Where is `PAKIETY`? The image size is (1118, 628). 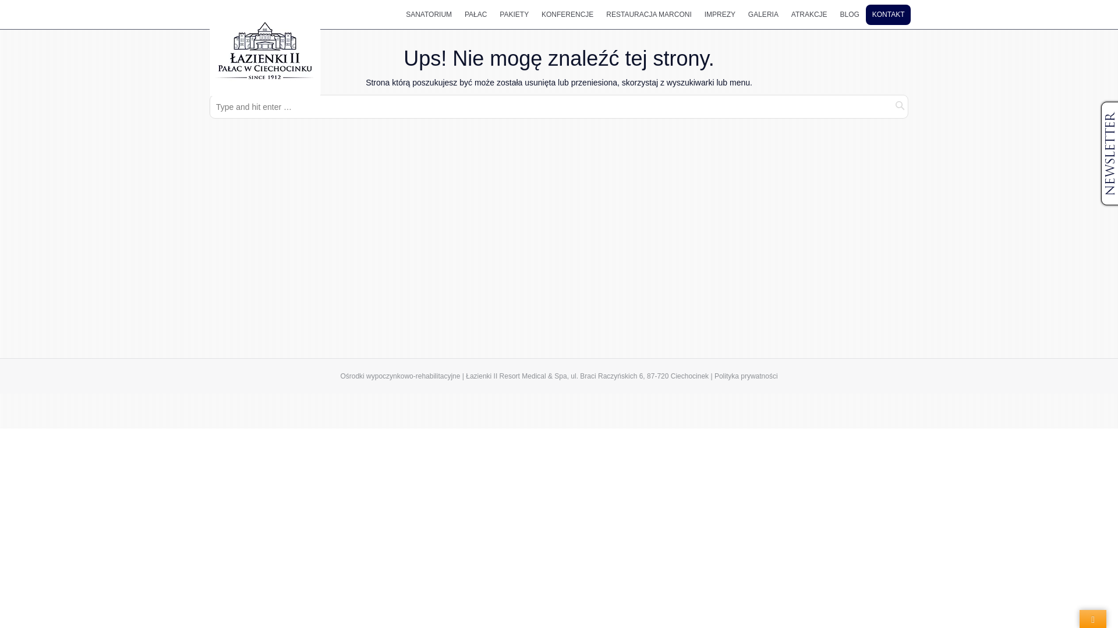 PAKIETY is located at coordinates (515, 15).